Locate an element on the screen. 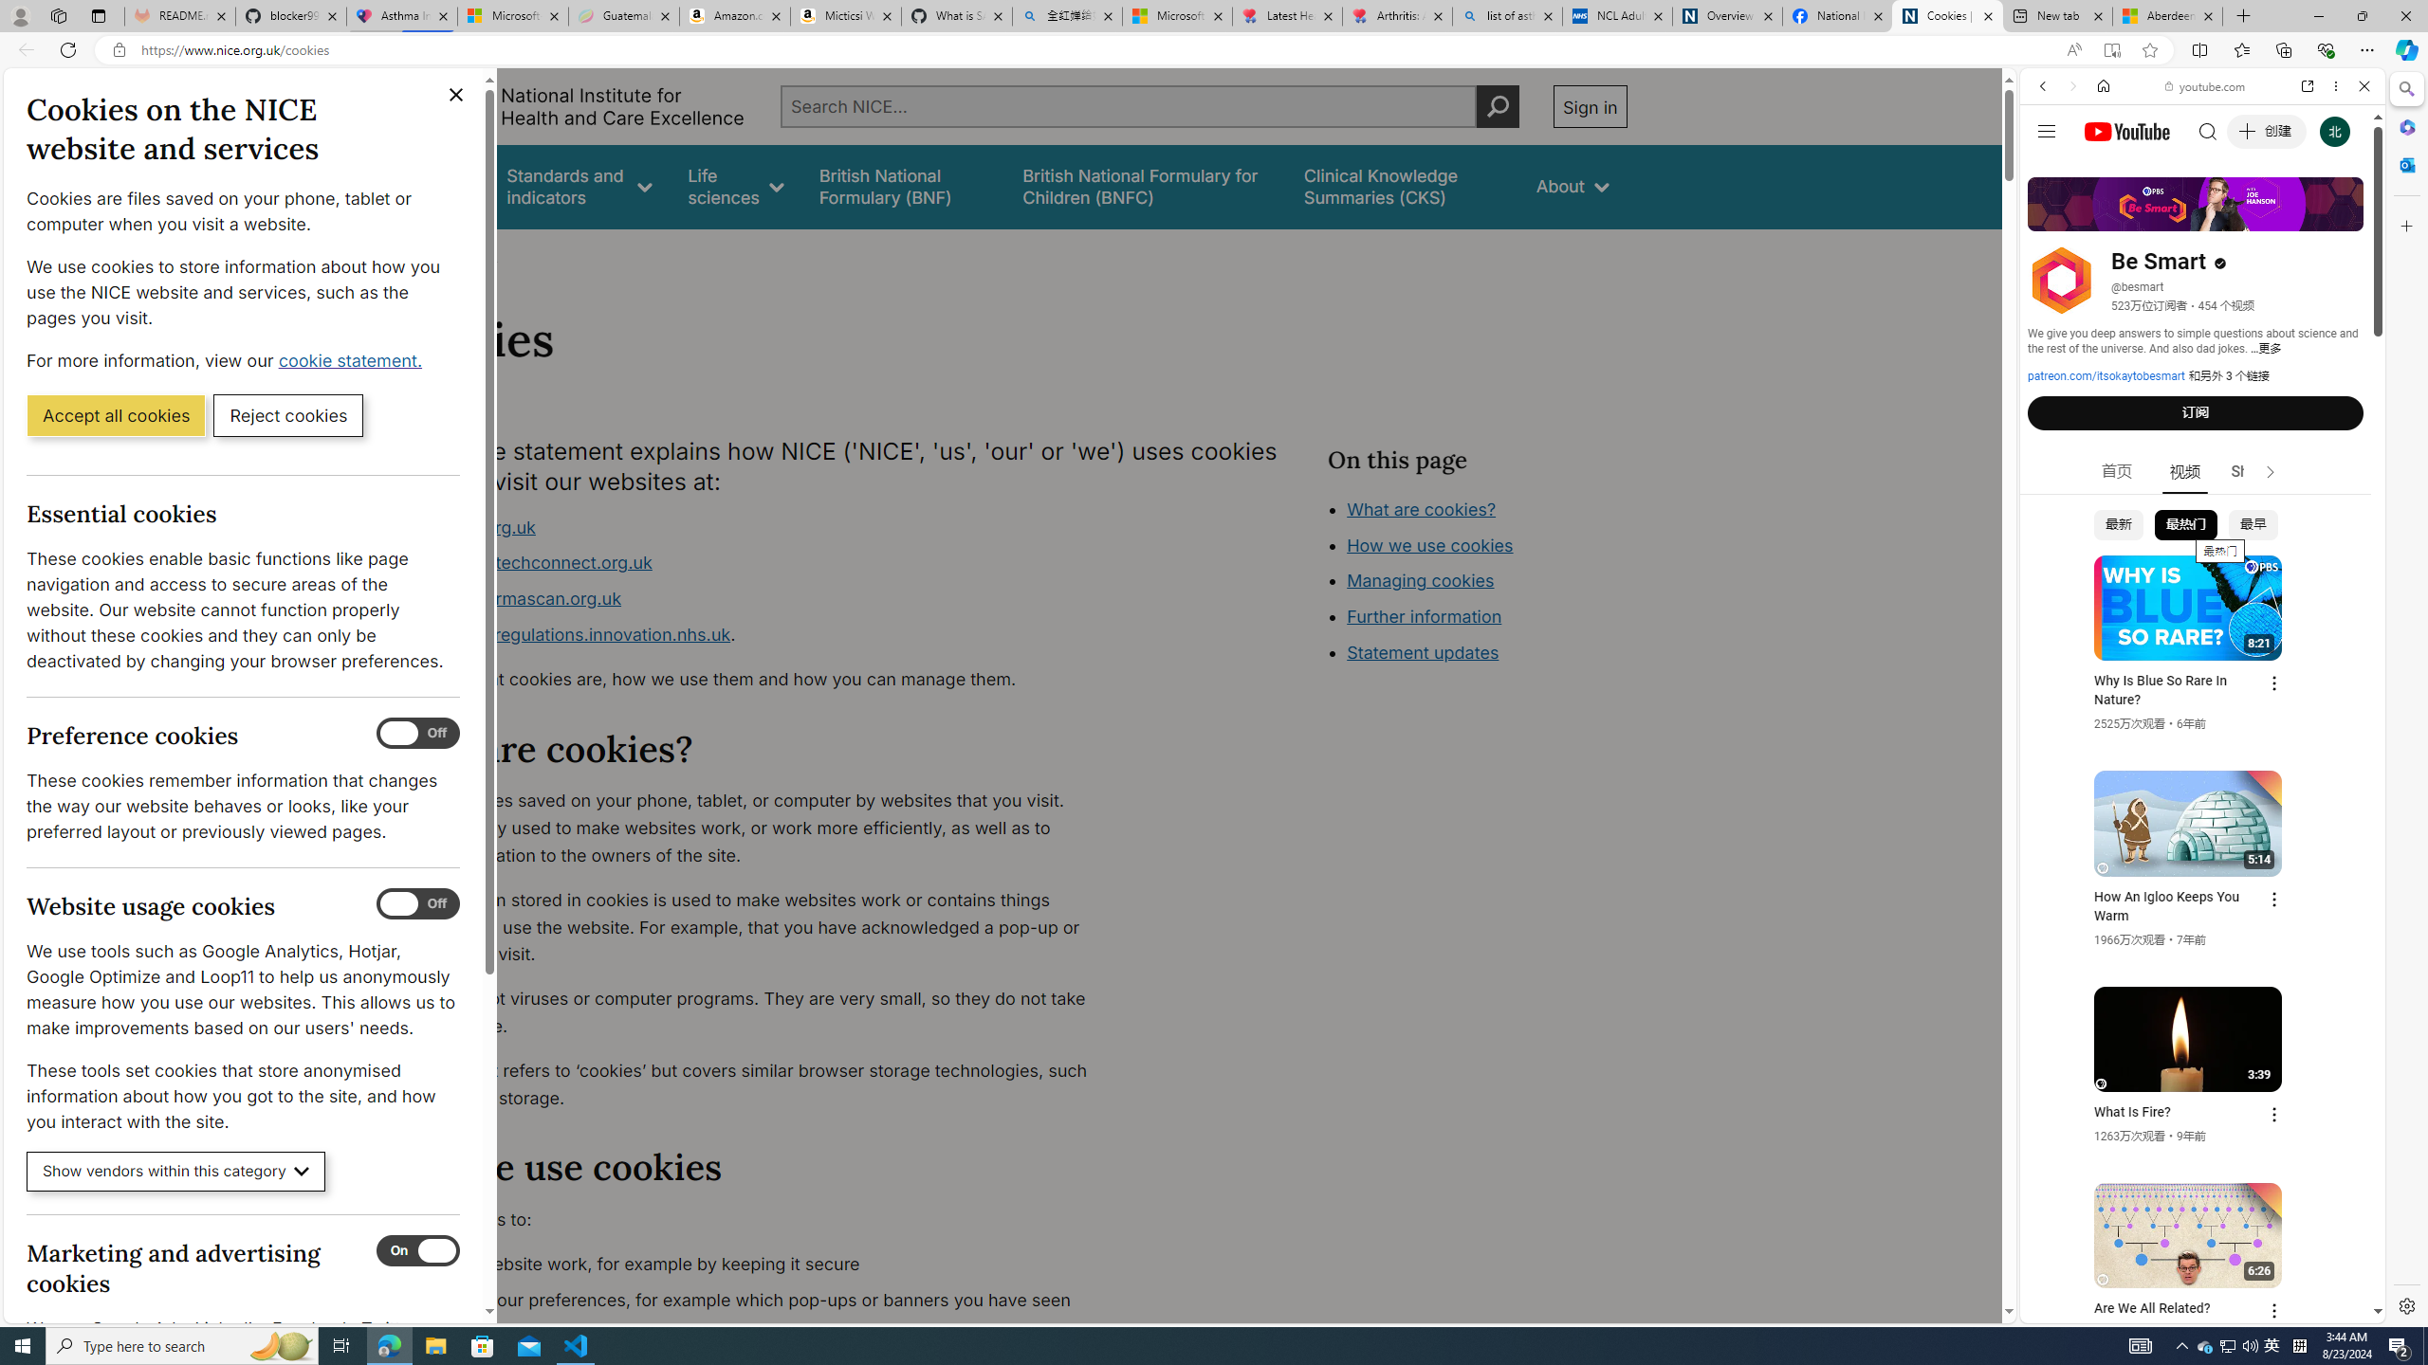 This screenshot has height=1365, width=2428. YouTube is located at coordinates (2195, 1092).